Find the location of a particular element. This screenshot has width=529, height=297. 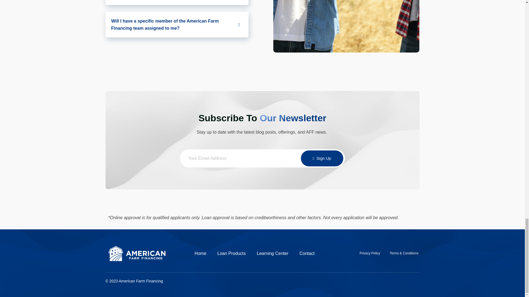

Is there a prepayment penalty? is located at coordinates (177, 3).